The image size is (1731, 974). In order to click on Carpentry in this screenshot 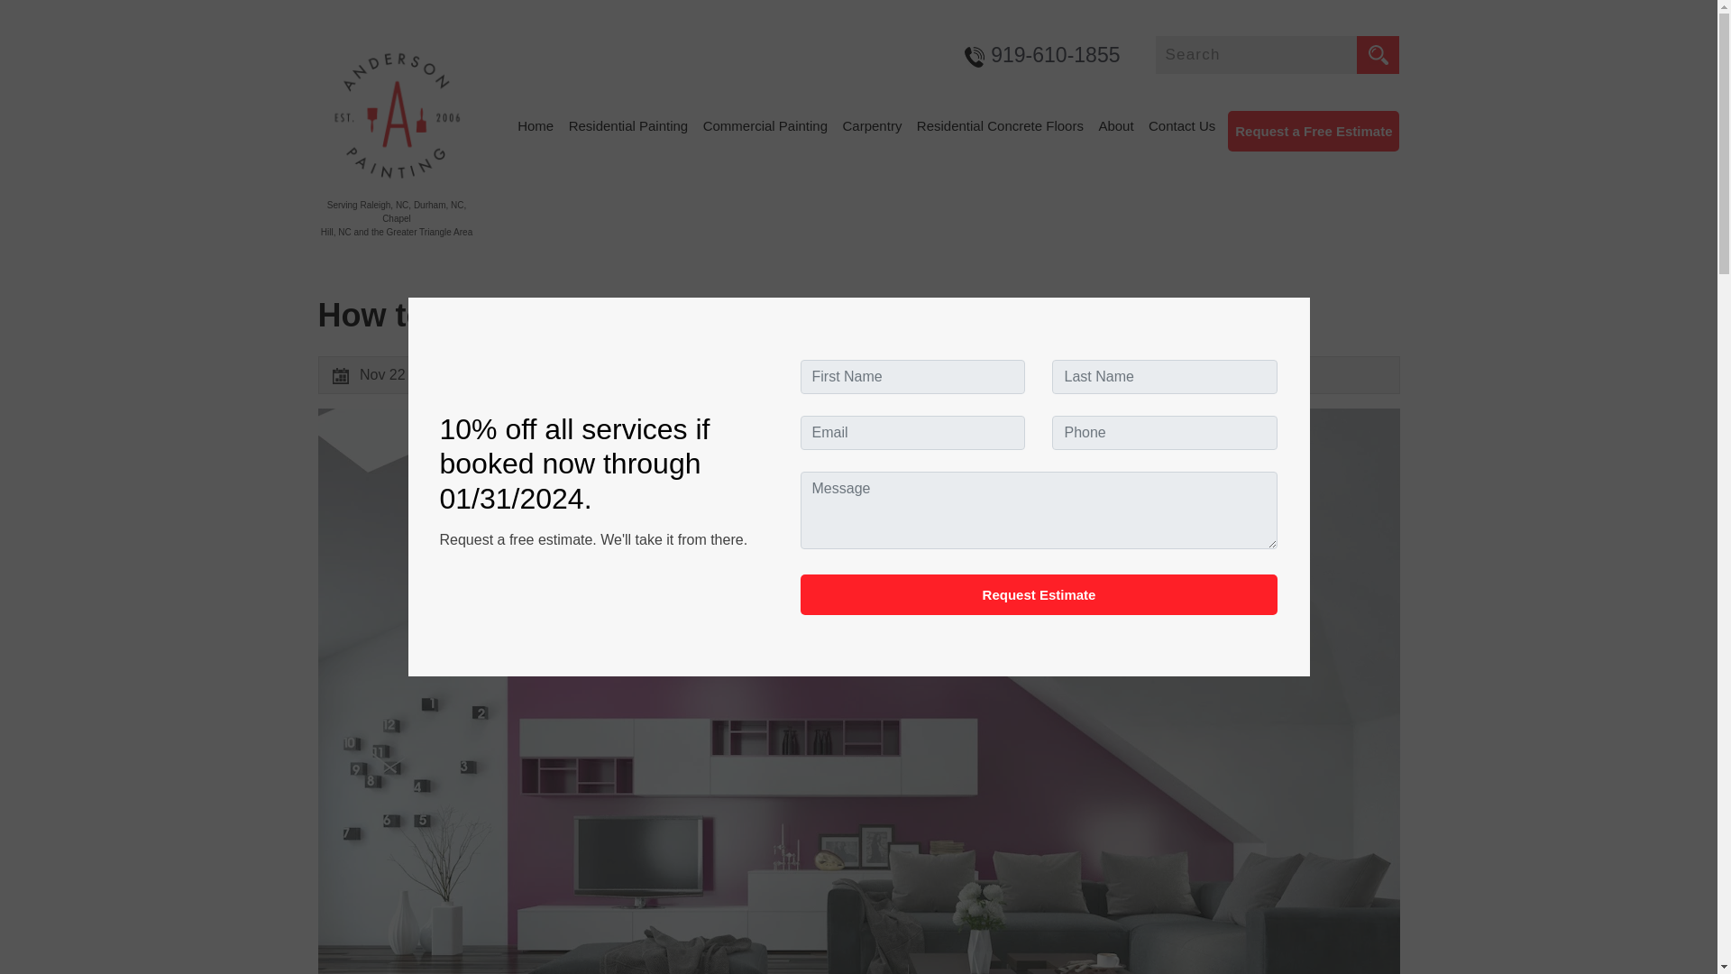, I will do `click(873, 126)`.